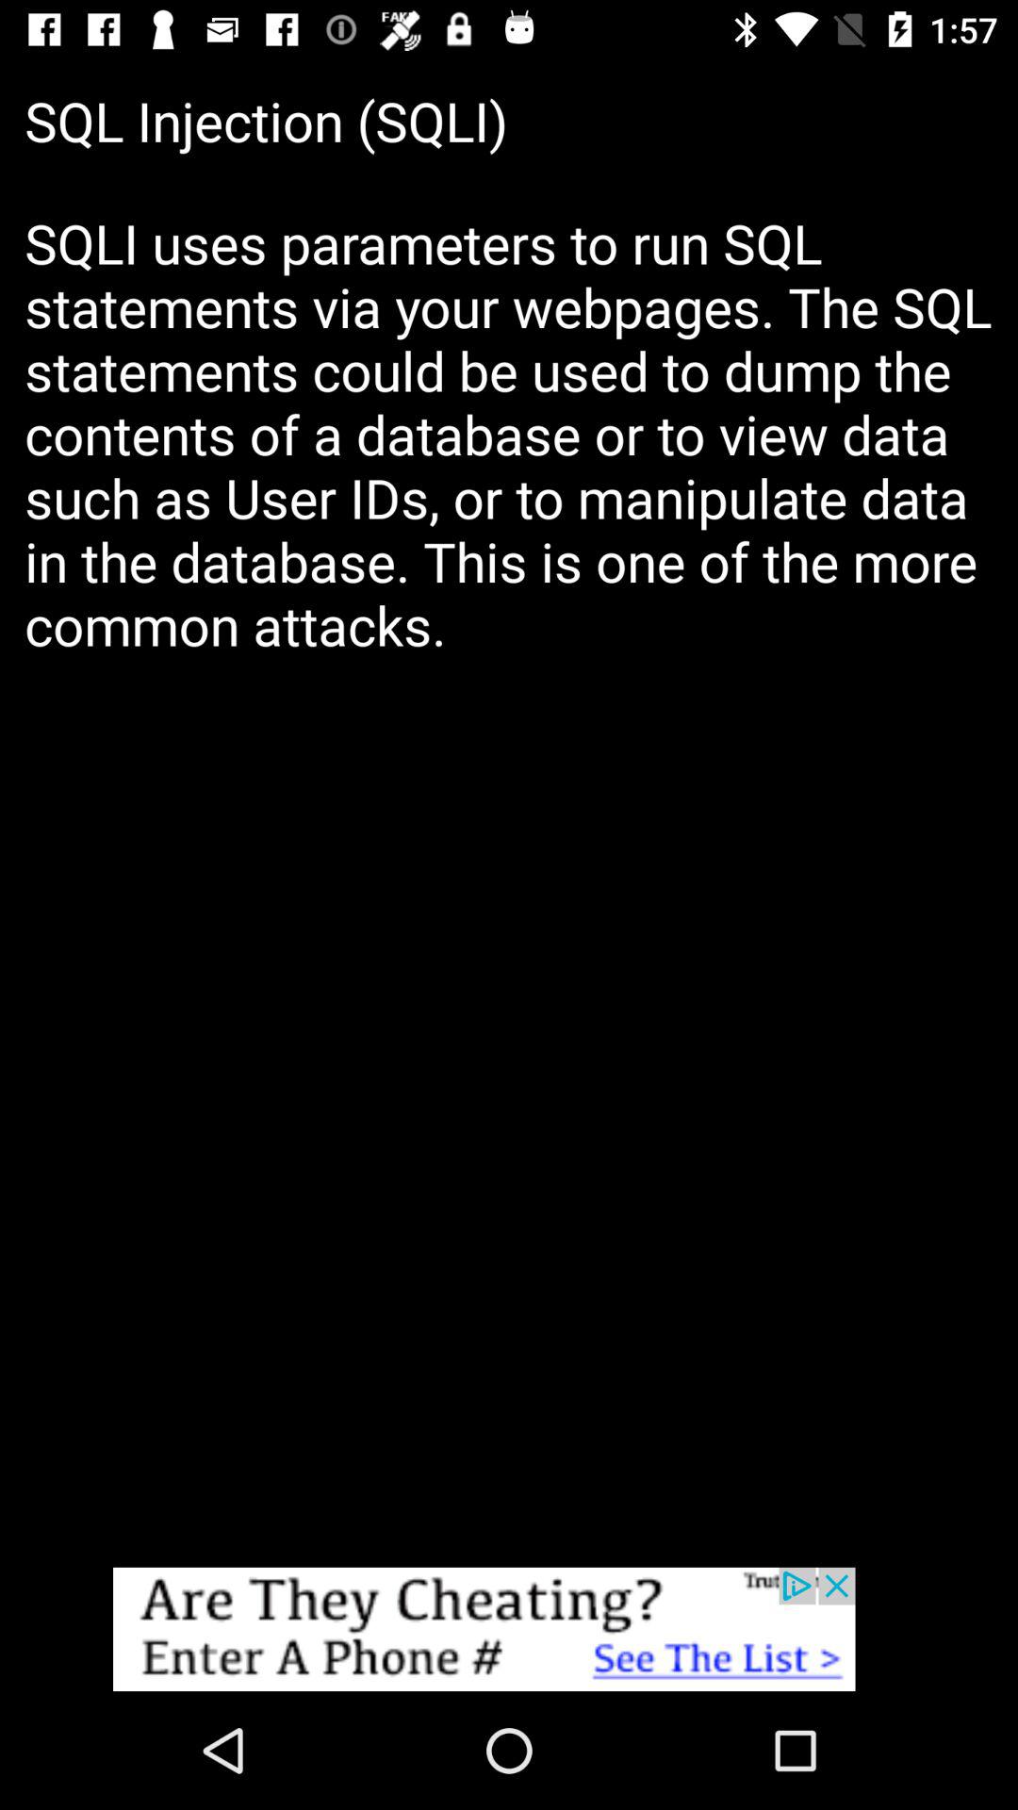 This screenshot has width=1018, height=1810. Describe the element at coordinates (509, 1629) in the screenshot. I see `open advertisement` at that location.